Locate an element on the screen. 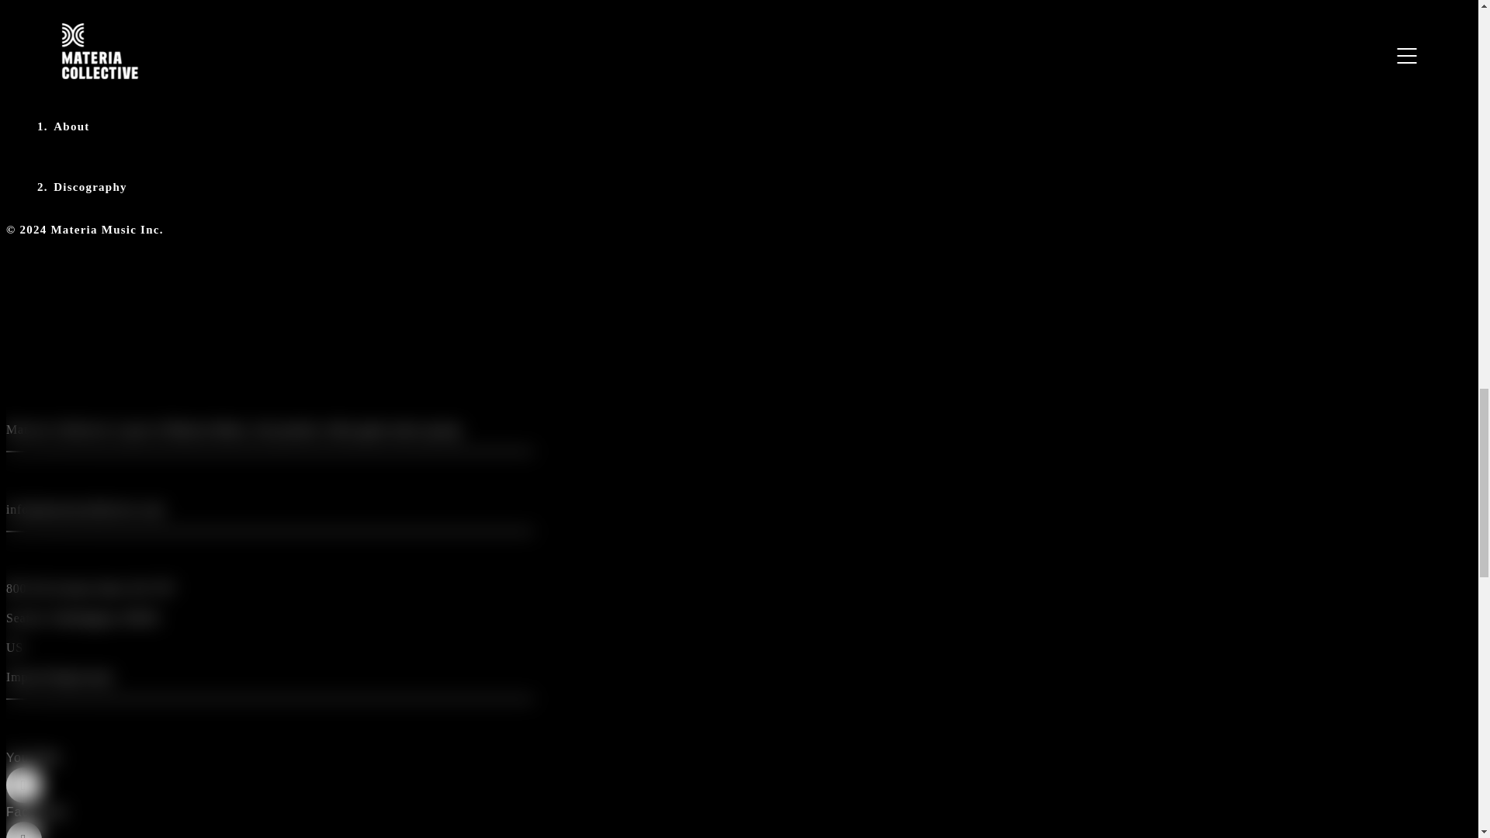 The image size is (1490, 838). Video game music record label, music publisher is located at coordinates (208, 429).